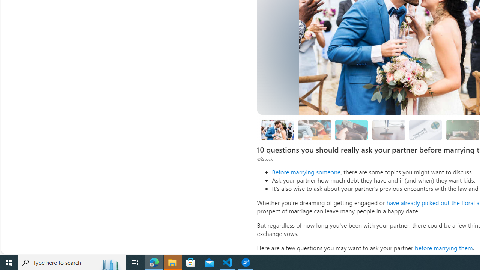  What do you see at coordinates (352, 130) in the screenshot?
I see `What kind of debt do you have?` at bounding box center [352, 130].